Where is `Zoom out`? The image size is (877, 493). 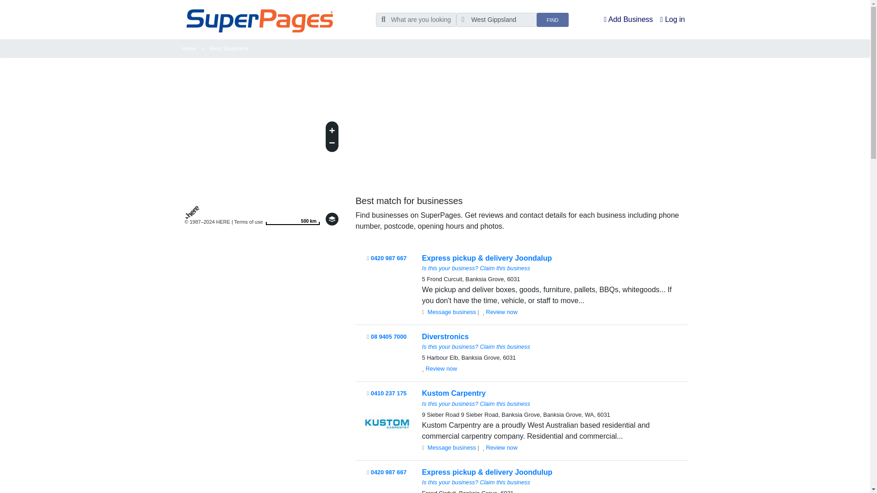 Zoom out is located at coordinates (332, 144).